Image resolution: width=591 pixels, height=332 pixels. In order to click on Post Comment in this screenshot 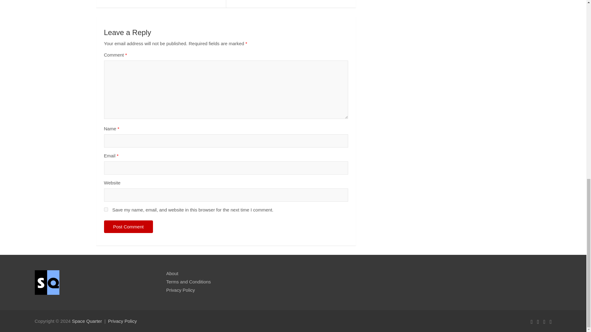, I will do `click(128, 227)`.